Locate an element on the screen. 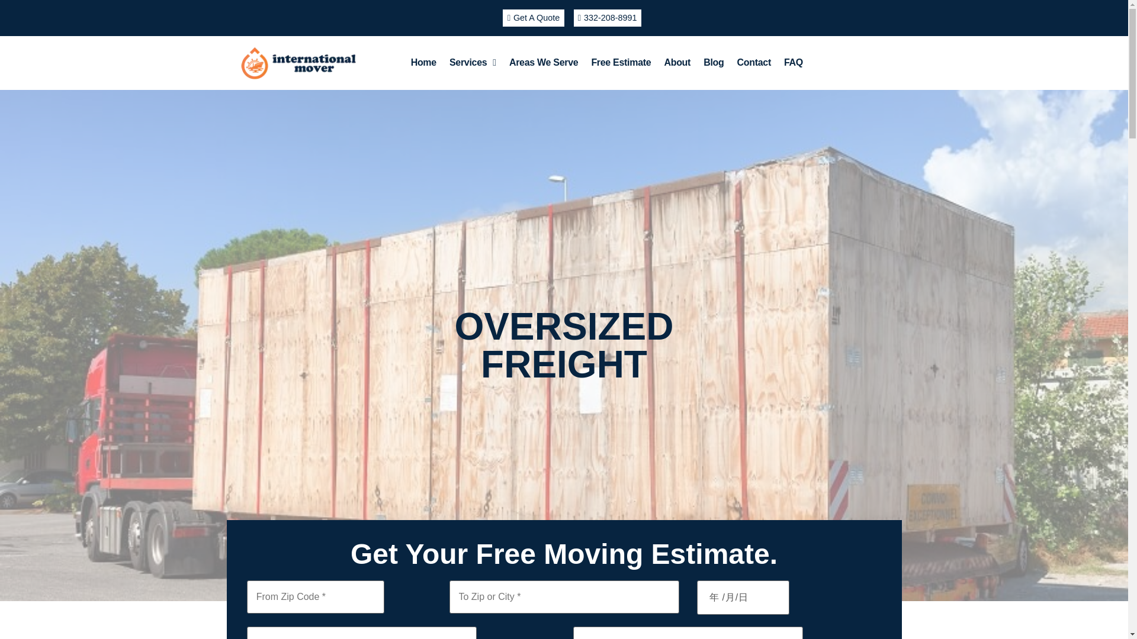 The width and height of the screenshot is (1137, 639). Areas We Serve is located at coordinates (543, 62).